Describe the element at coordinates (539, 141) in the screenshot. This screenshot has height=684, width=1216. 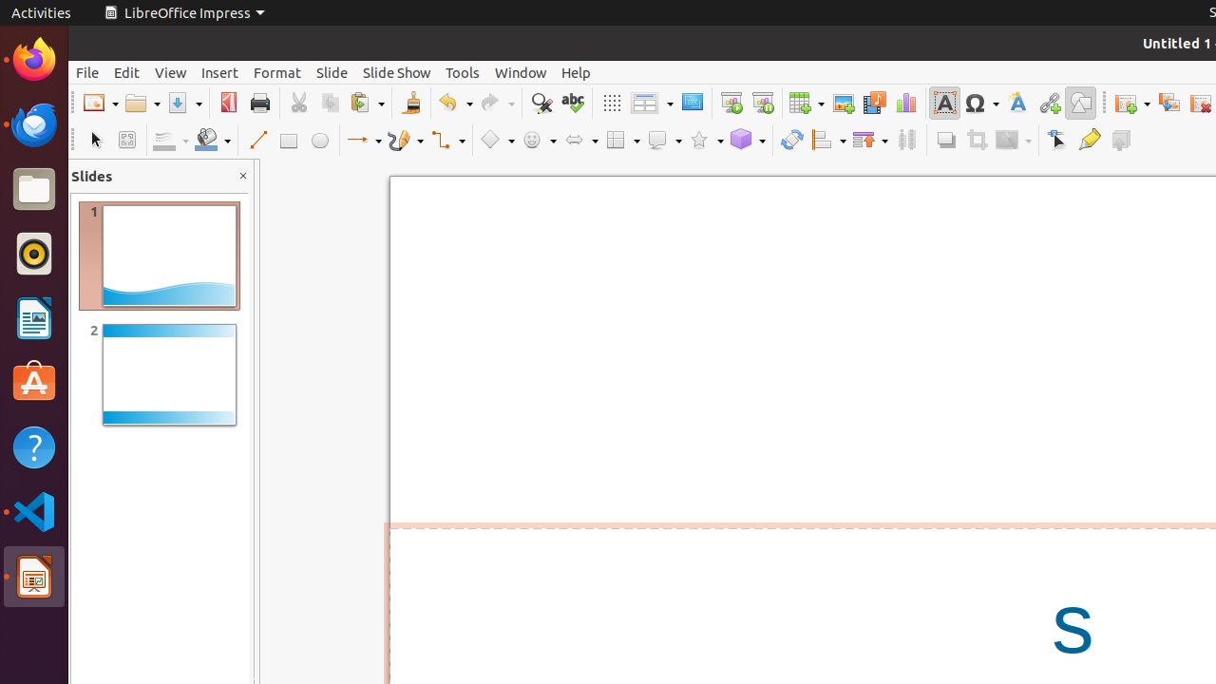
I see `Symbol Shapes` at that location.